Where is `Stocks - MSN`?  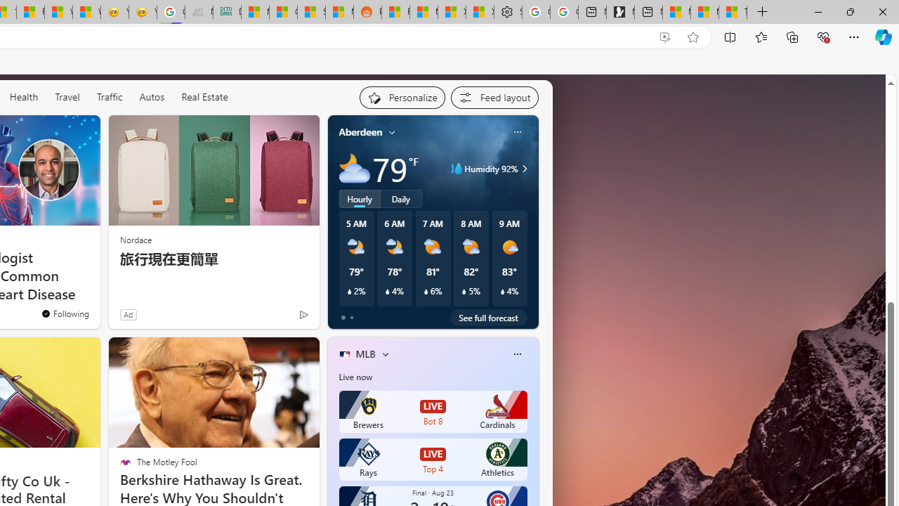
Stocks - MSN is located at coordinates (311, 13).